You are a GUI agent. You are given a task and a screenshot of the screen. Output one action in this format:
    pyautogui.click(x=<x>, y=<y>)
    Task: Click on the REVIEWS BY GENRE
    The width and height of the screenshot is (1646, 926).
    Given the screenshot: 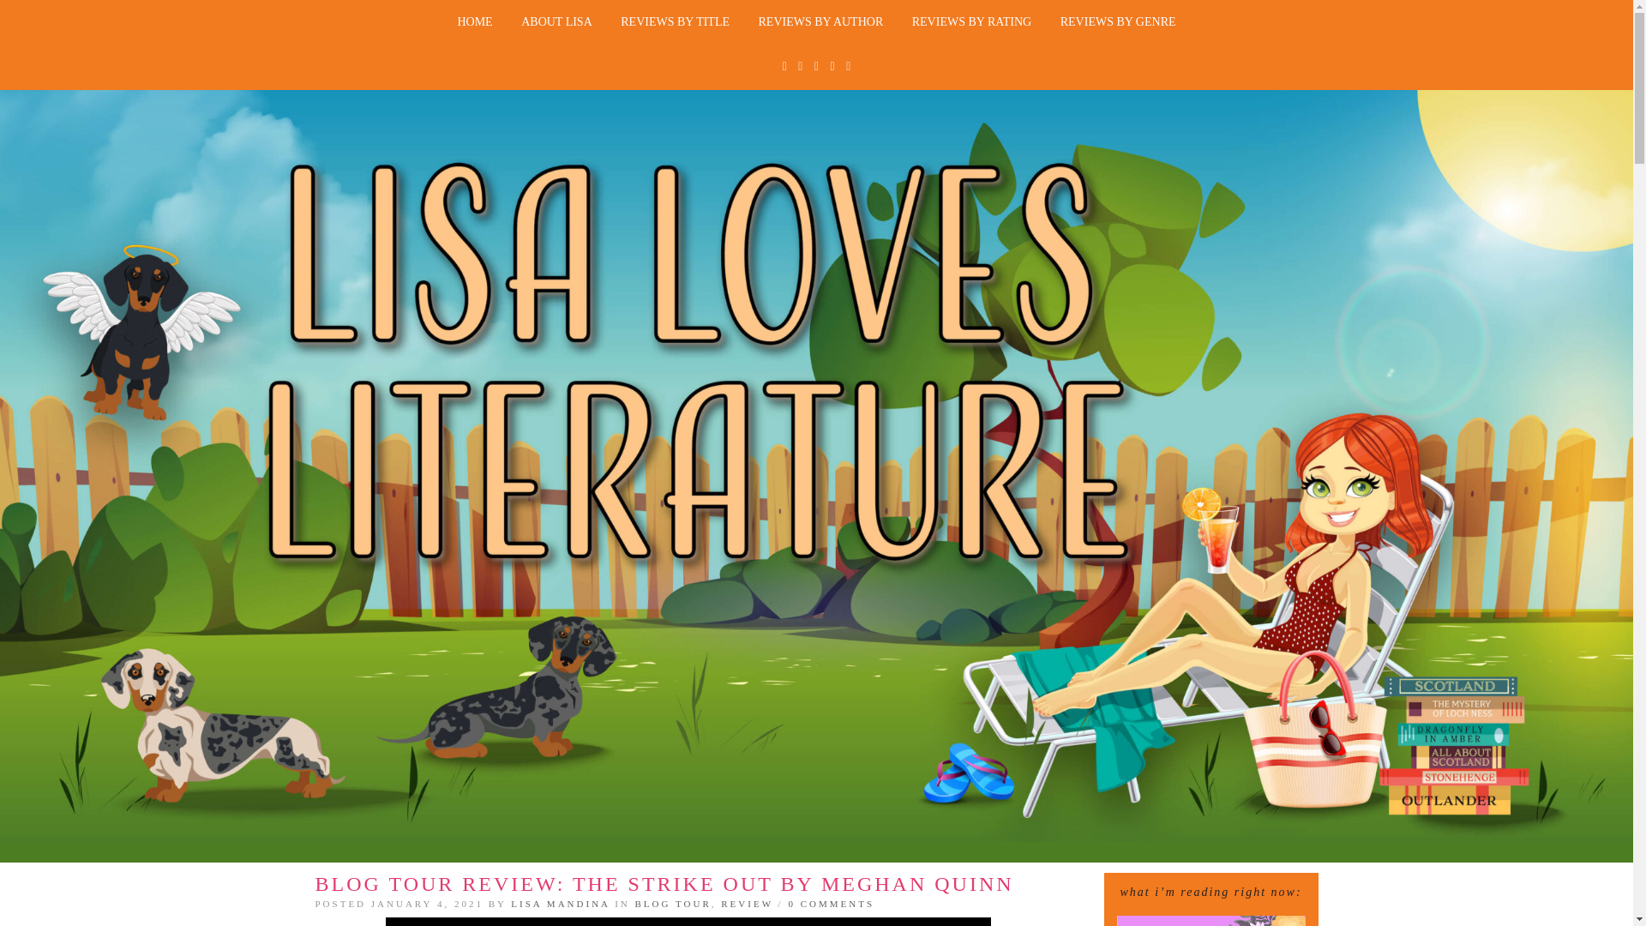 What is the action you would take?
    pyautogui.click(x=1118, y=22)
    